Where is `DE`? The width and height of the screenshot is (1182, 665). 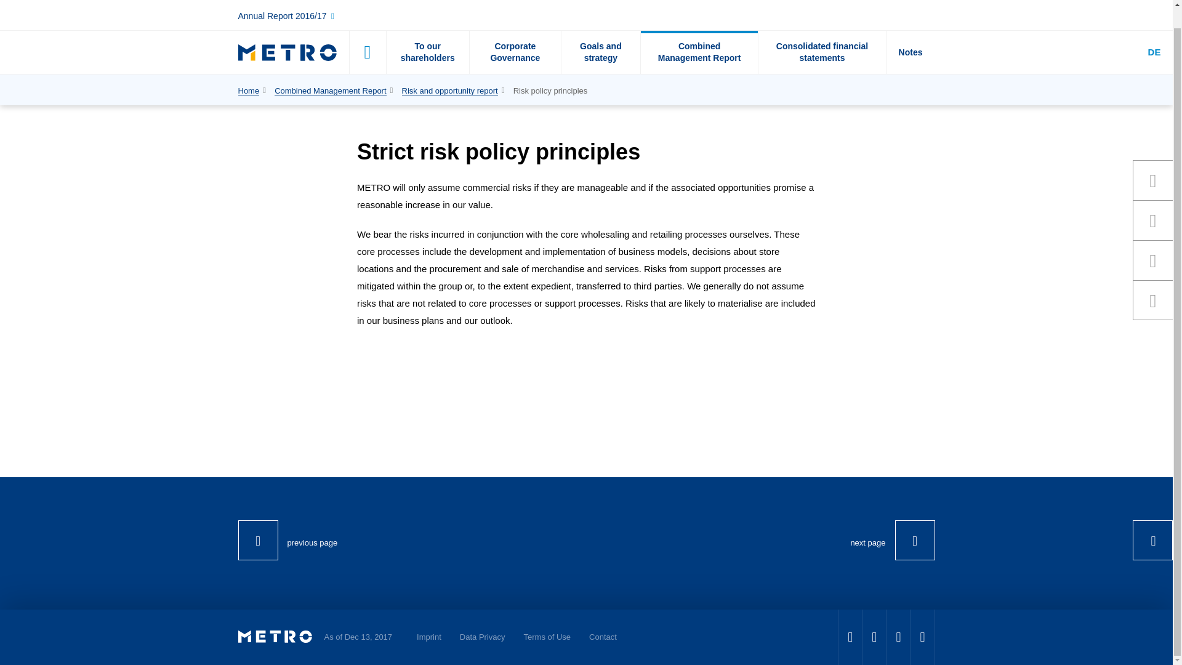
DE is located at coordinates (1154, 32).